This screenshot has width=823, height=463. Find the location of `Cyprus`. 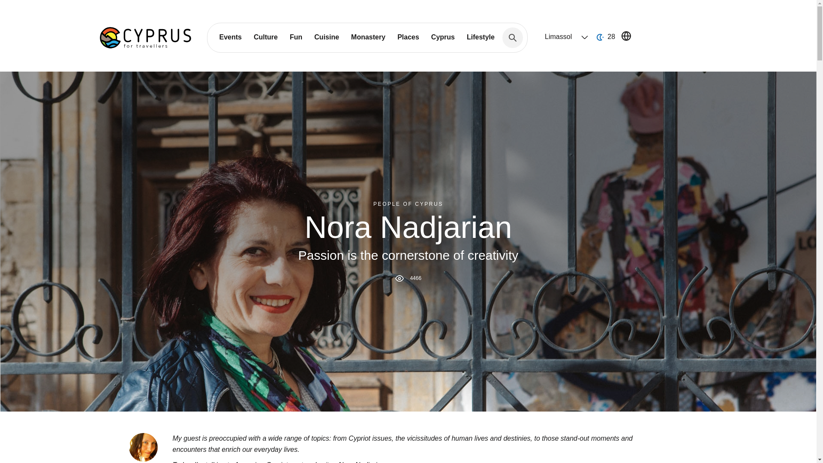

Cyprus is located at coordinates (443, 37).